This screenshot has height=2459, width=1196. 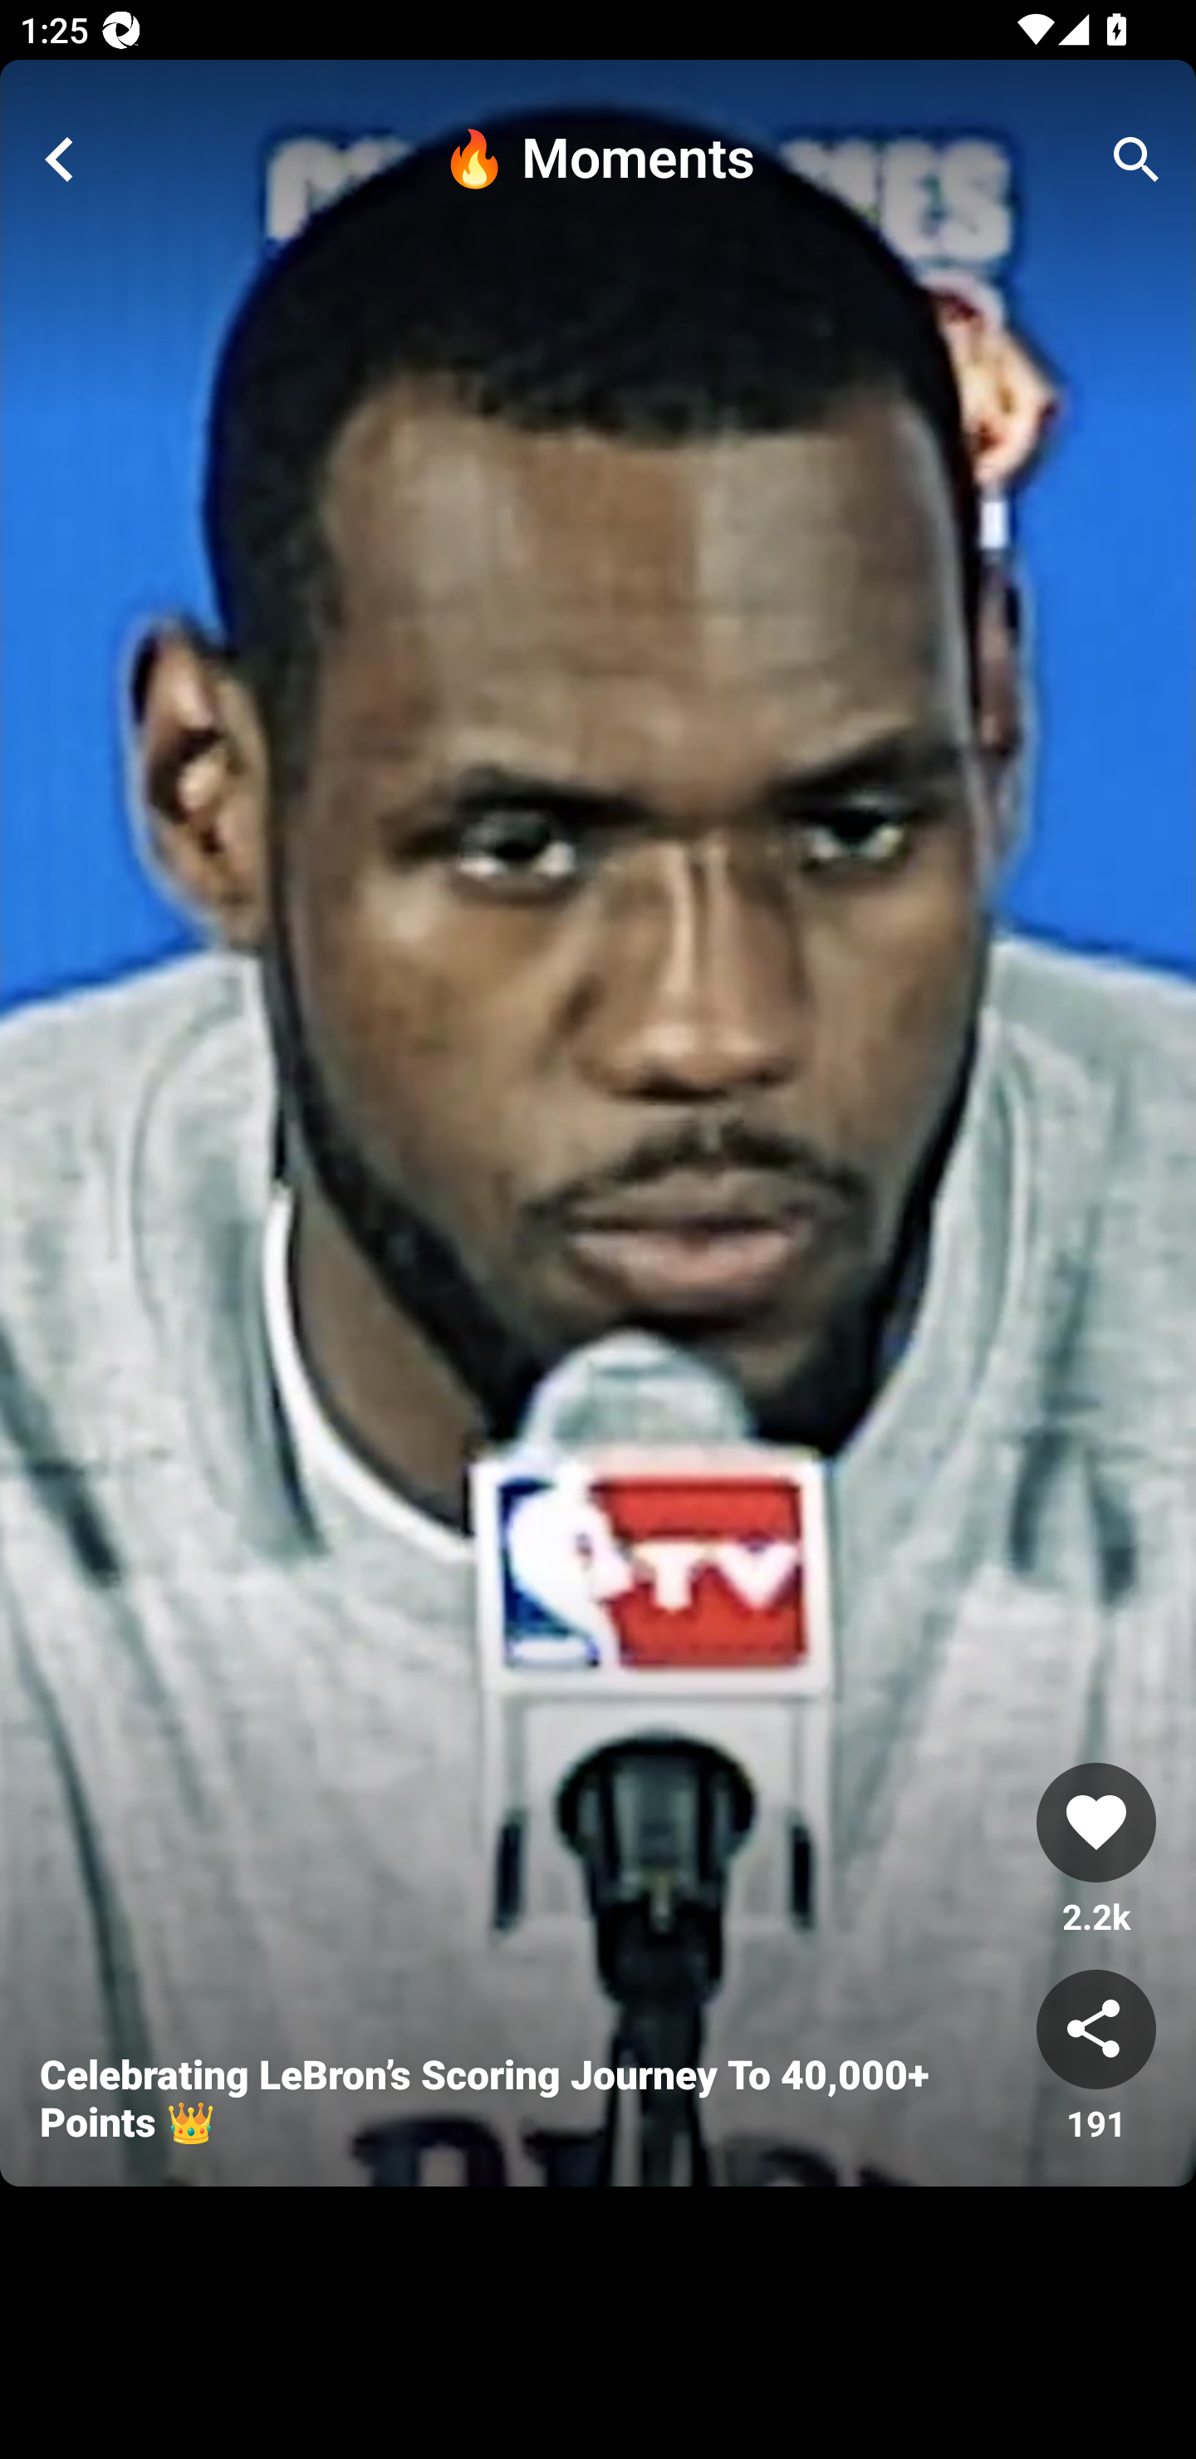 I want to click on like 2.2k 2188 Likes, so click(x=1096, y=1851).